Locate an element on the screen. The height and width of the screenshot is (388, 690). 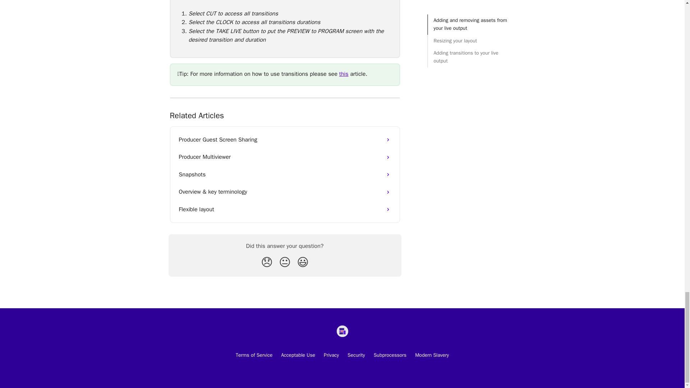
Flexible layout is located at coordinates (285, 209).